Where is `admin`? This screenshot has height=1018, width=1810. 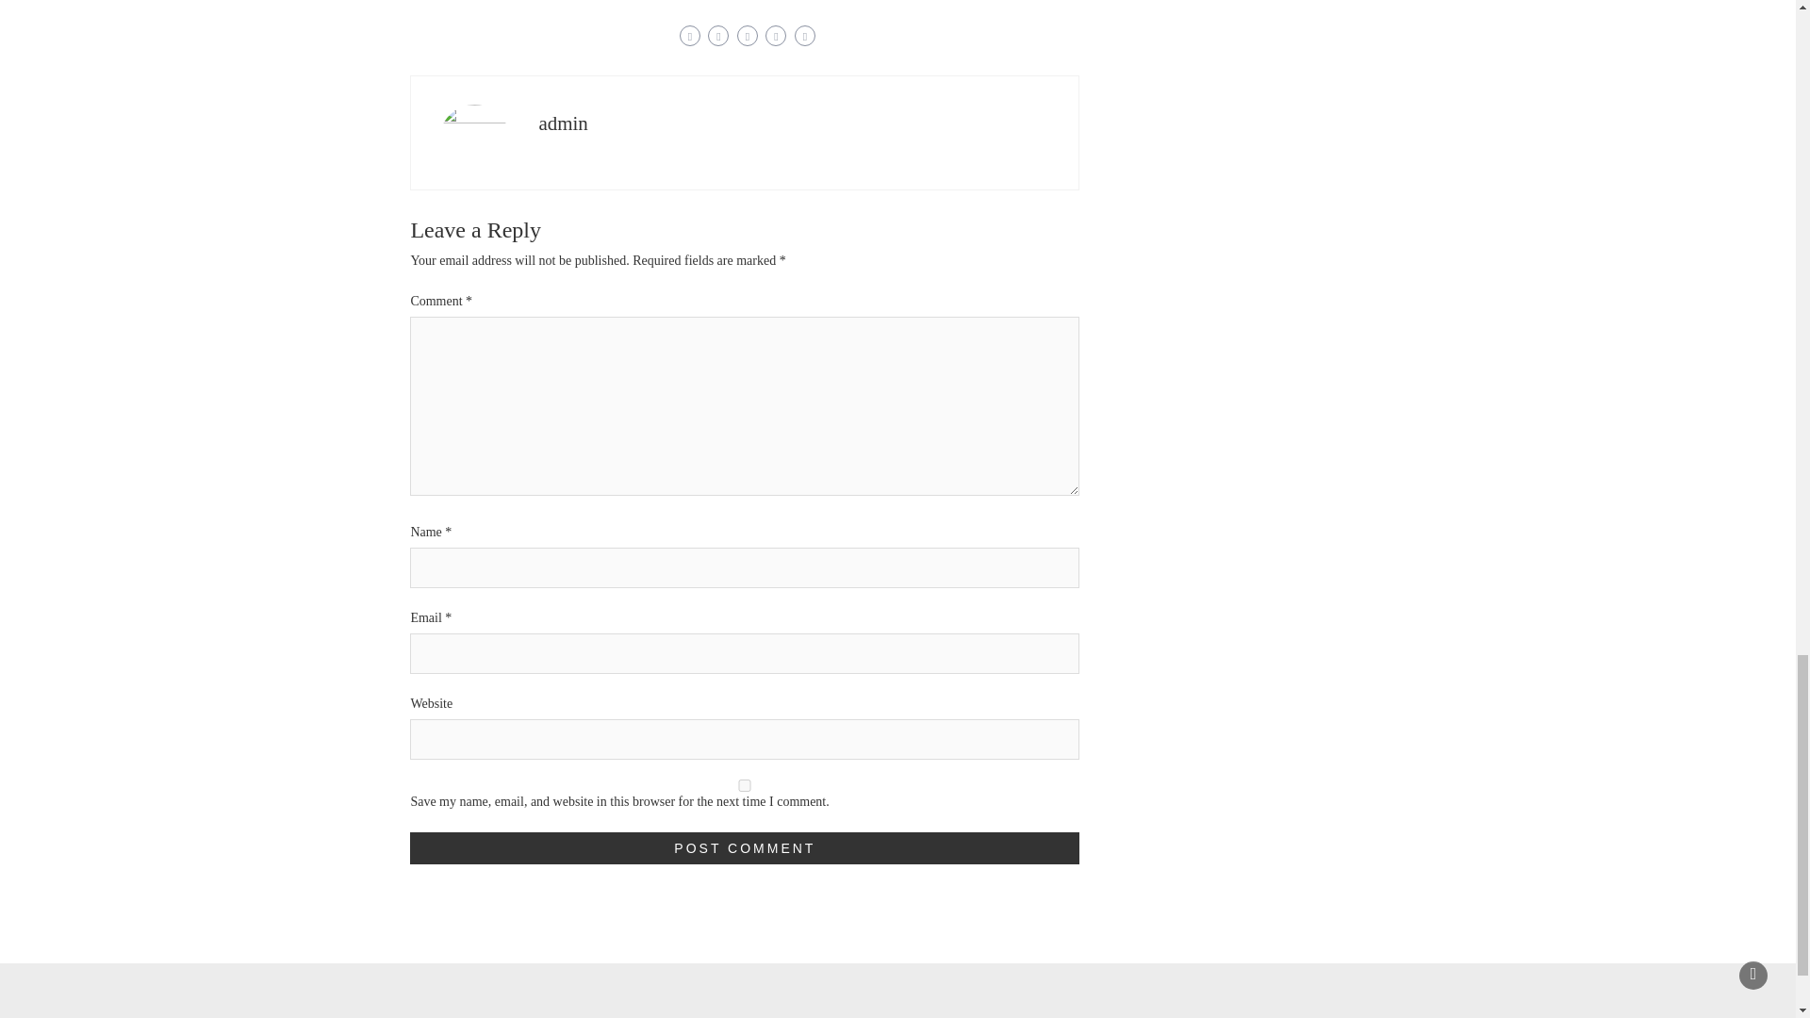
admin is located at coordinates (563, 122).